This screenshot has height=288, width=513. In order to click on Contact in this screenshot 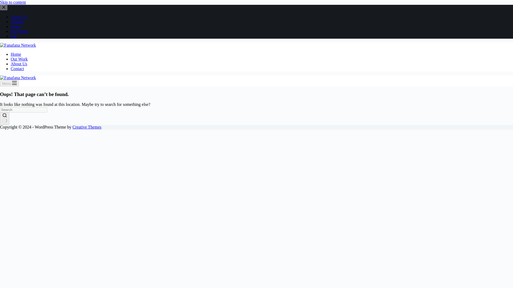, I will do `click(17, 69)`.